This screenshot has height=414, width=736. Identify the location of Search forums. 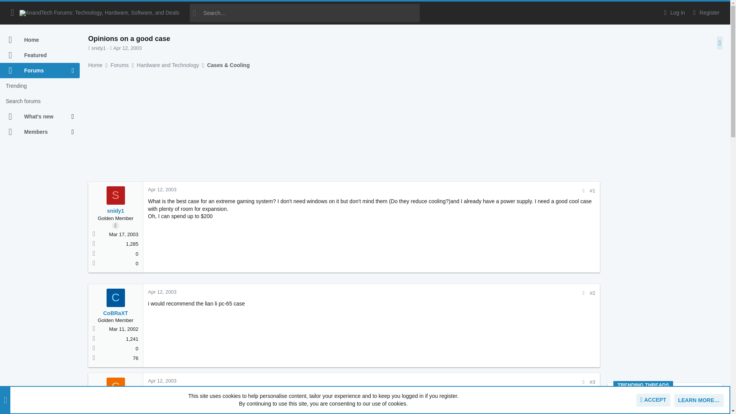
(40, 101).